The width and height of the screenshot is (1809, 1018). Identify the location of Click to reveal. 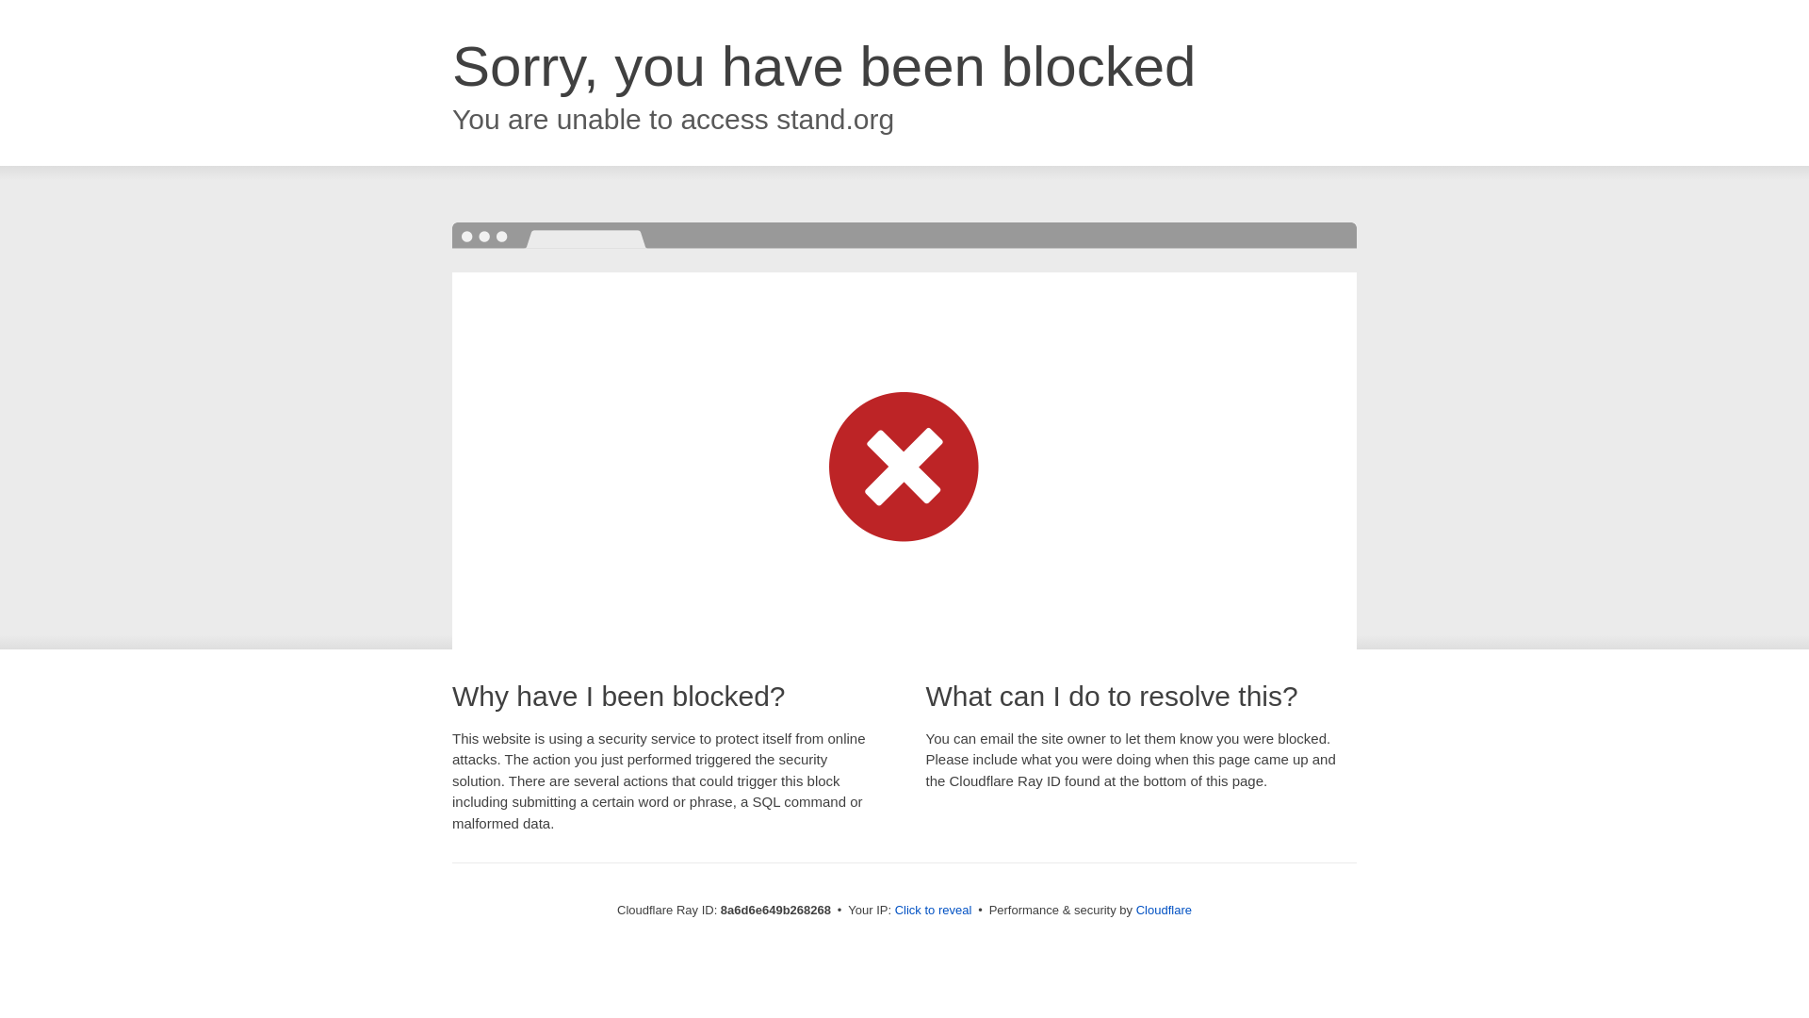
(934, 911).